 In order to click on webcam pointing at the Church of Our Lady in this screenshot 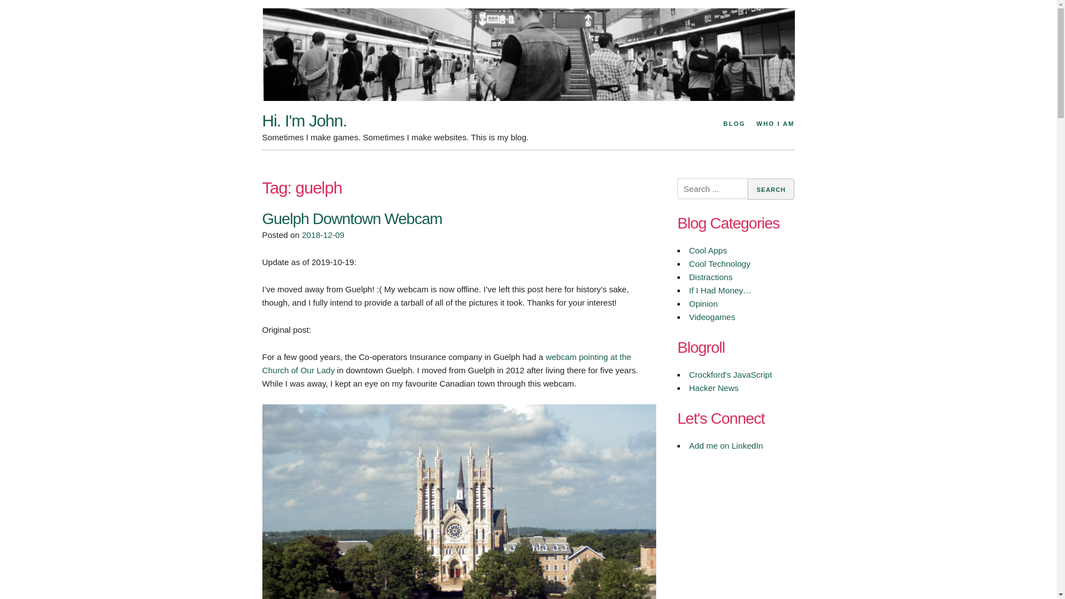, I will do `click(446, 364)`.